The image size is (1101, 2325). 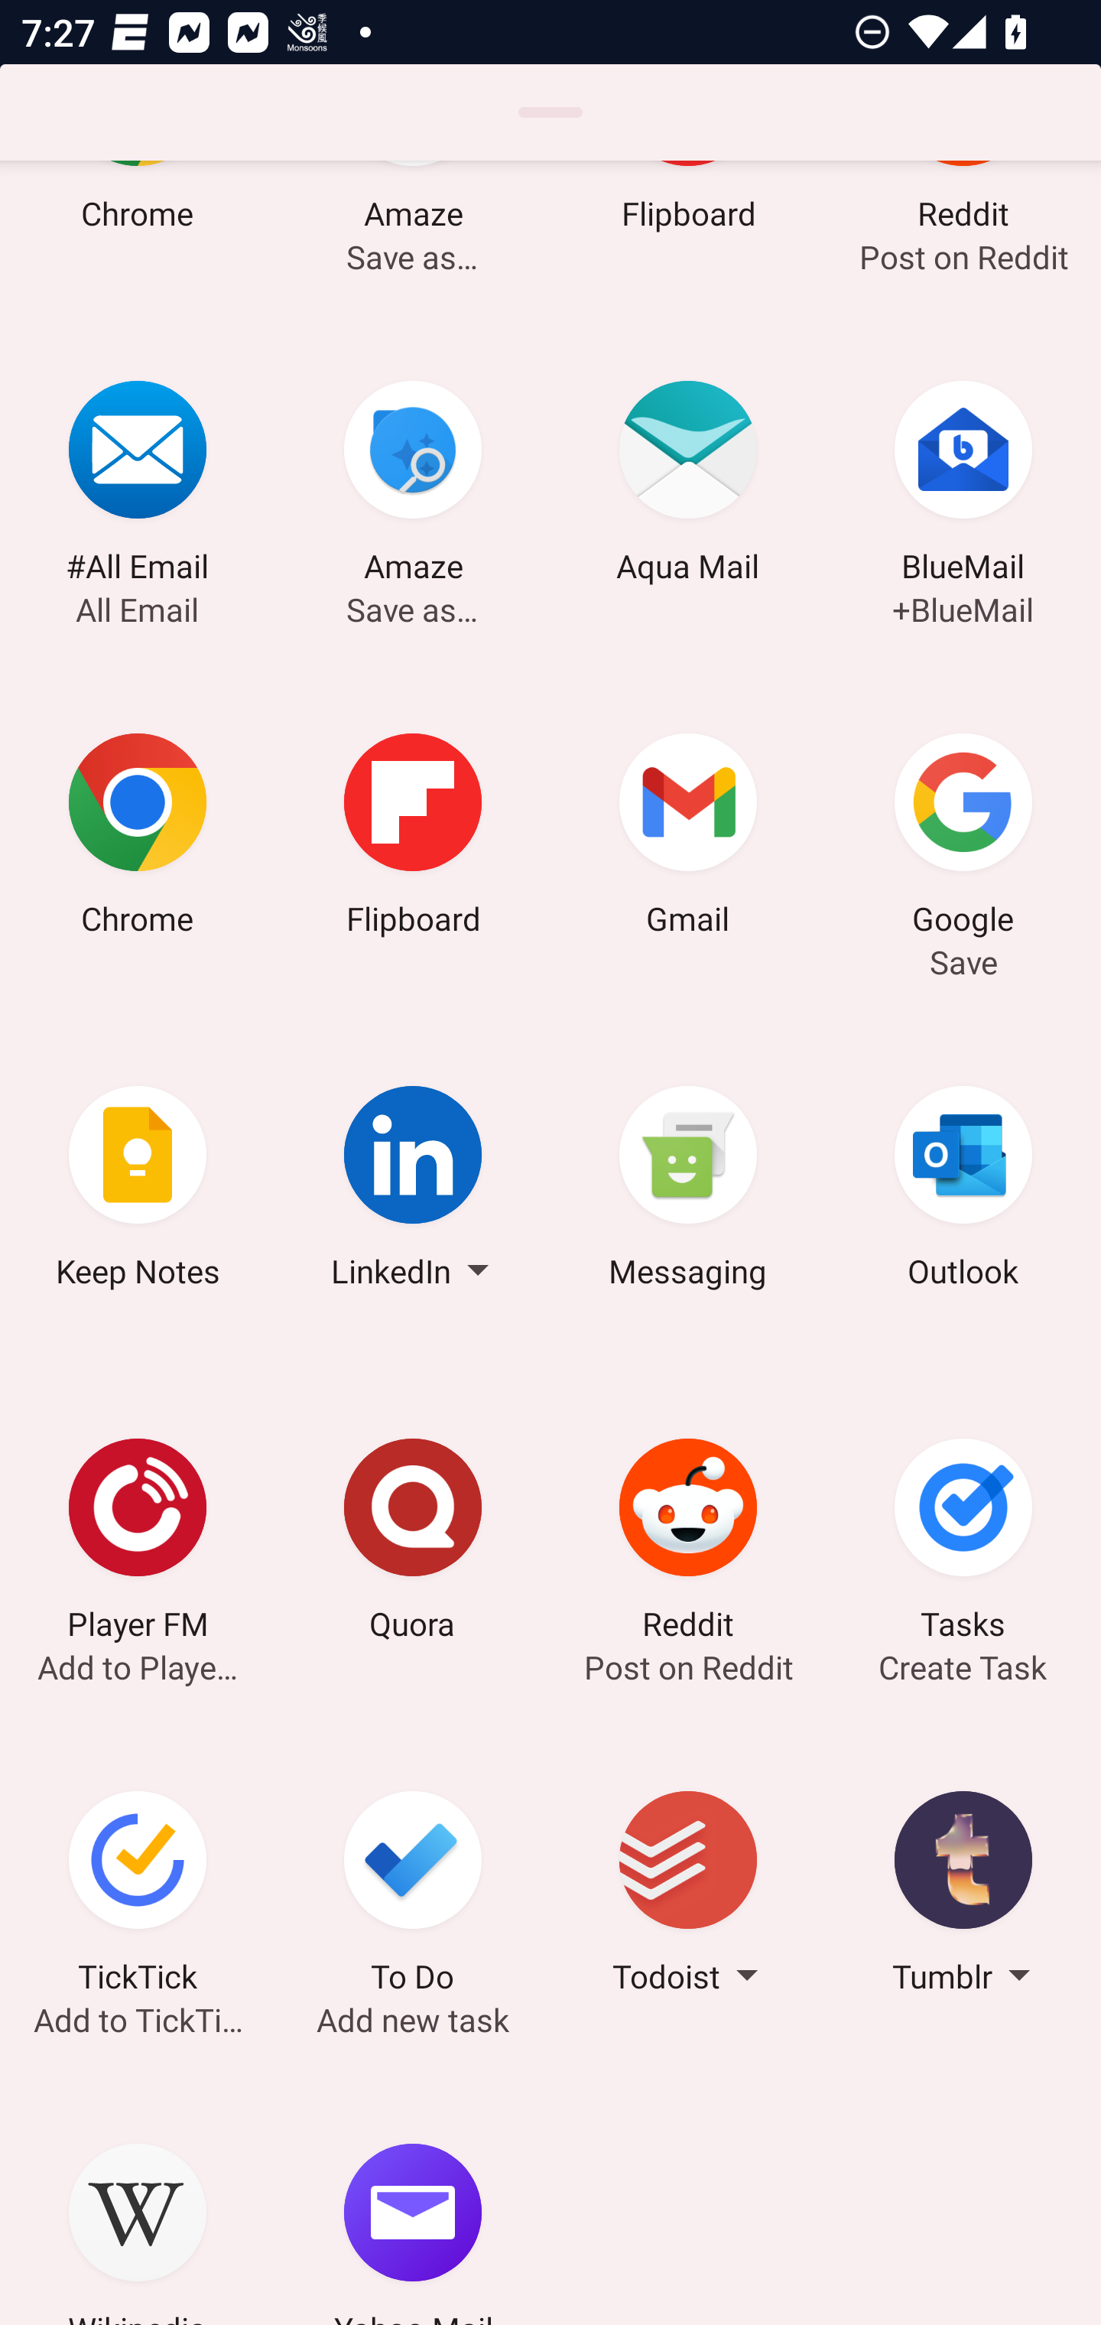 I want to click on BlueMail +BlueMail, so click(x=963, y=486).